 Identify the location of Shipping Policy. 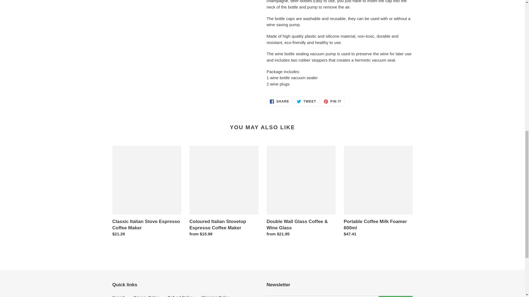
(119, 296).